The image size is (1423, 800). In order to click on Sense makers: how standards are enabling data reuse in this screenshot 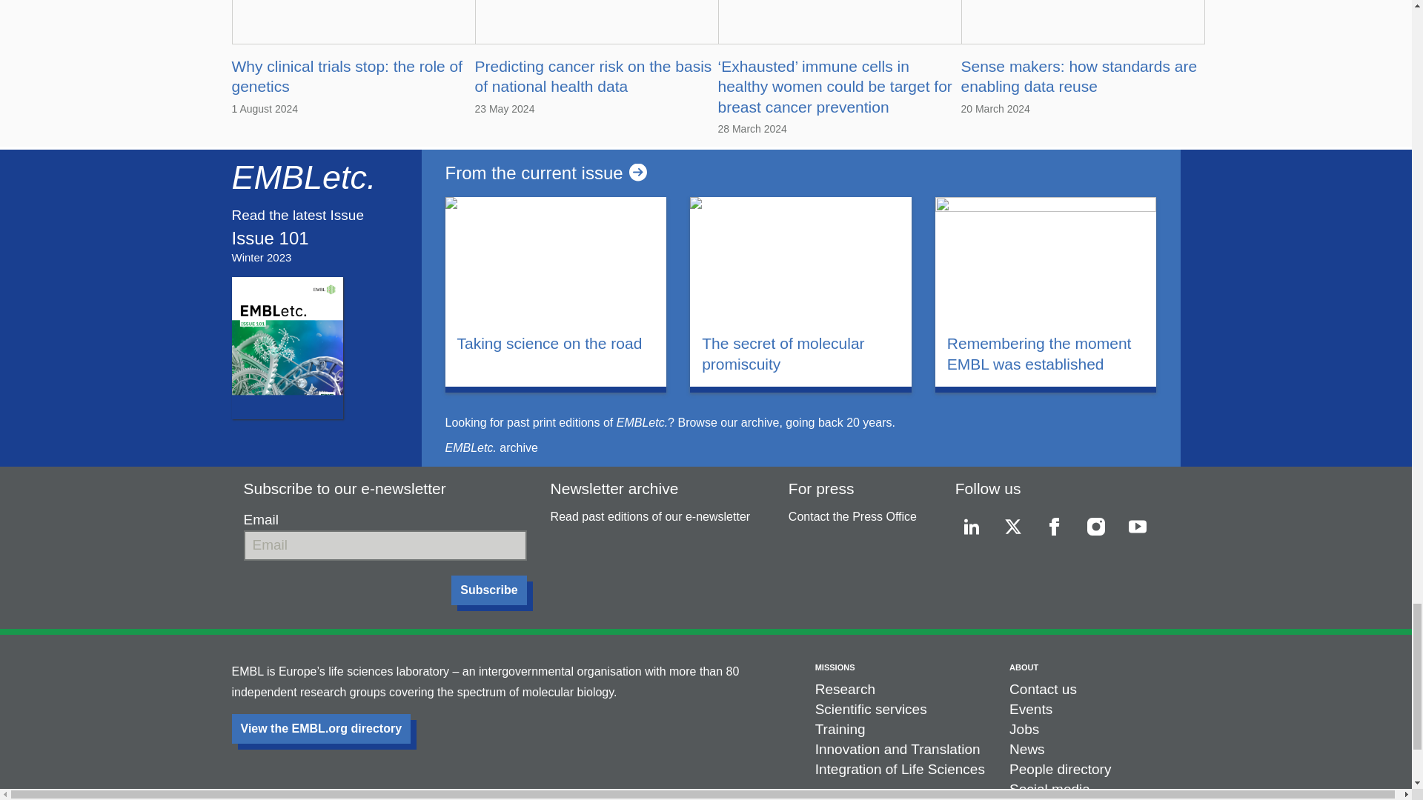, I will do `click(1078, 76)`.